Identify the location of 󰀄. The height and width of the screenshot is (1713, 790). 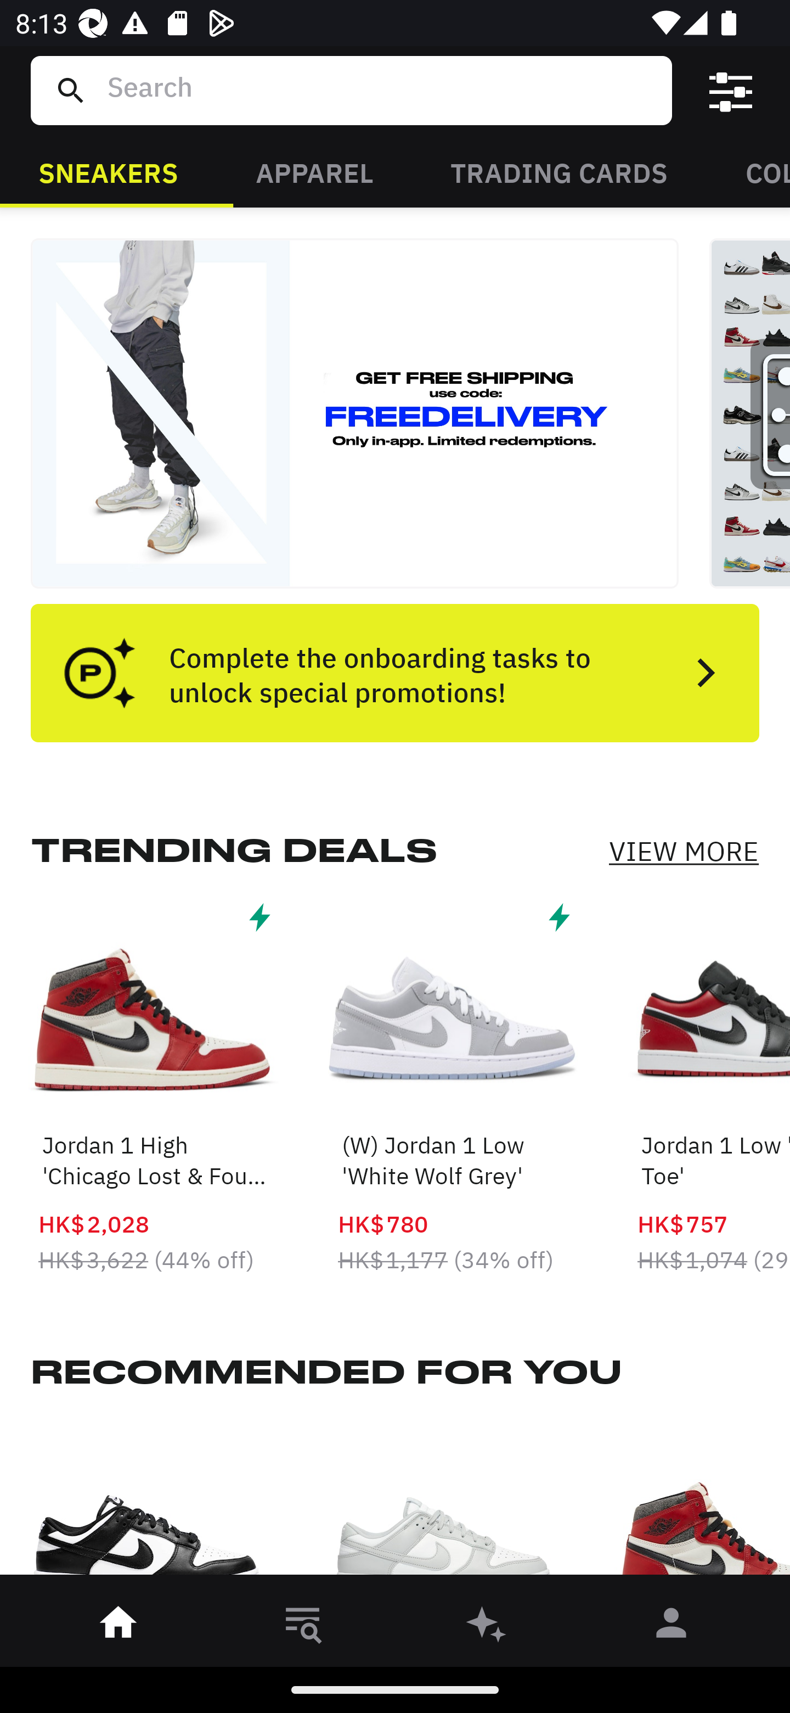
(672, 1626).